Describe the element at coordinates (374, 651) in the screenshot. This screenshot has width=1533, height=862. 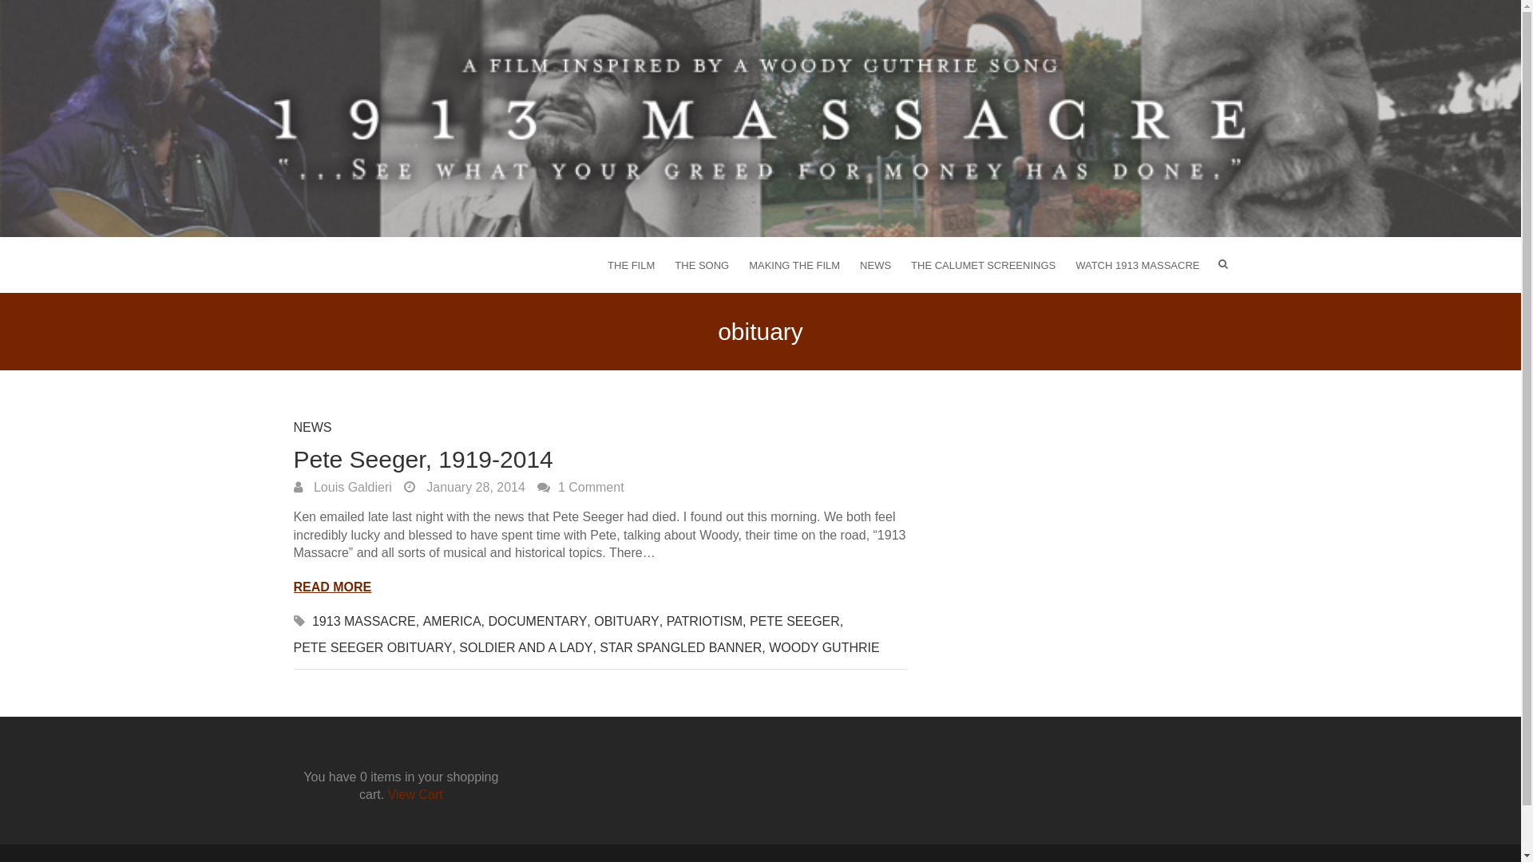
I see `PETE SEEGER OBITUARY` at that location.